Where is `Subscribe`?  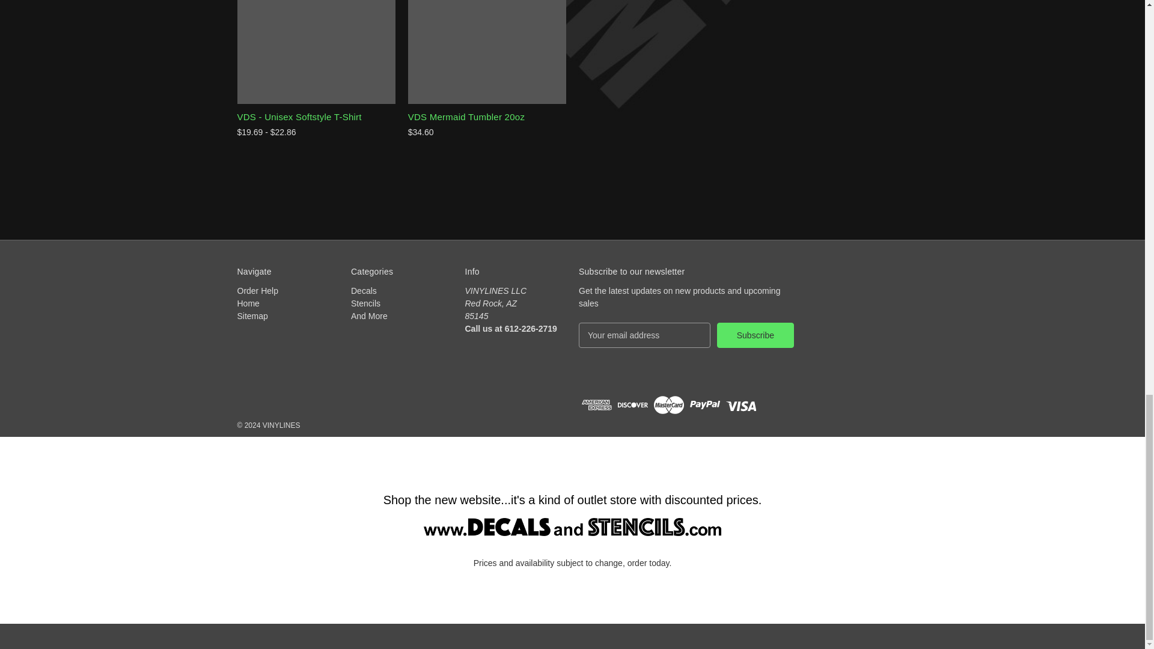
Subscribe is located at coordinates (755, 335).